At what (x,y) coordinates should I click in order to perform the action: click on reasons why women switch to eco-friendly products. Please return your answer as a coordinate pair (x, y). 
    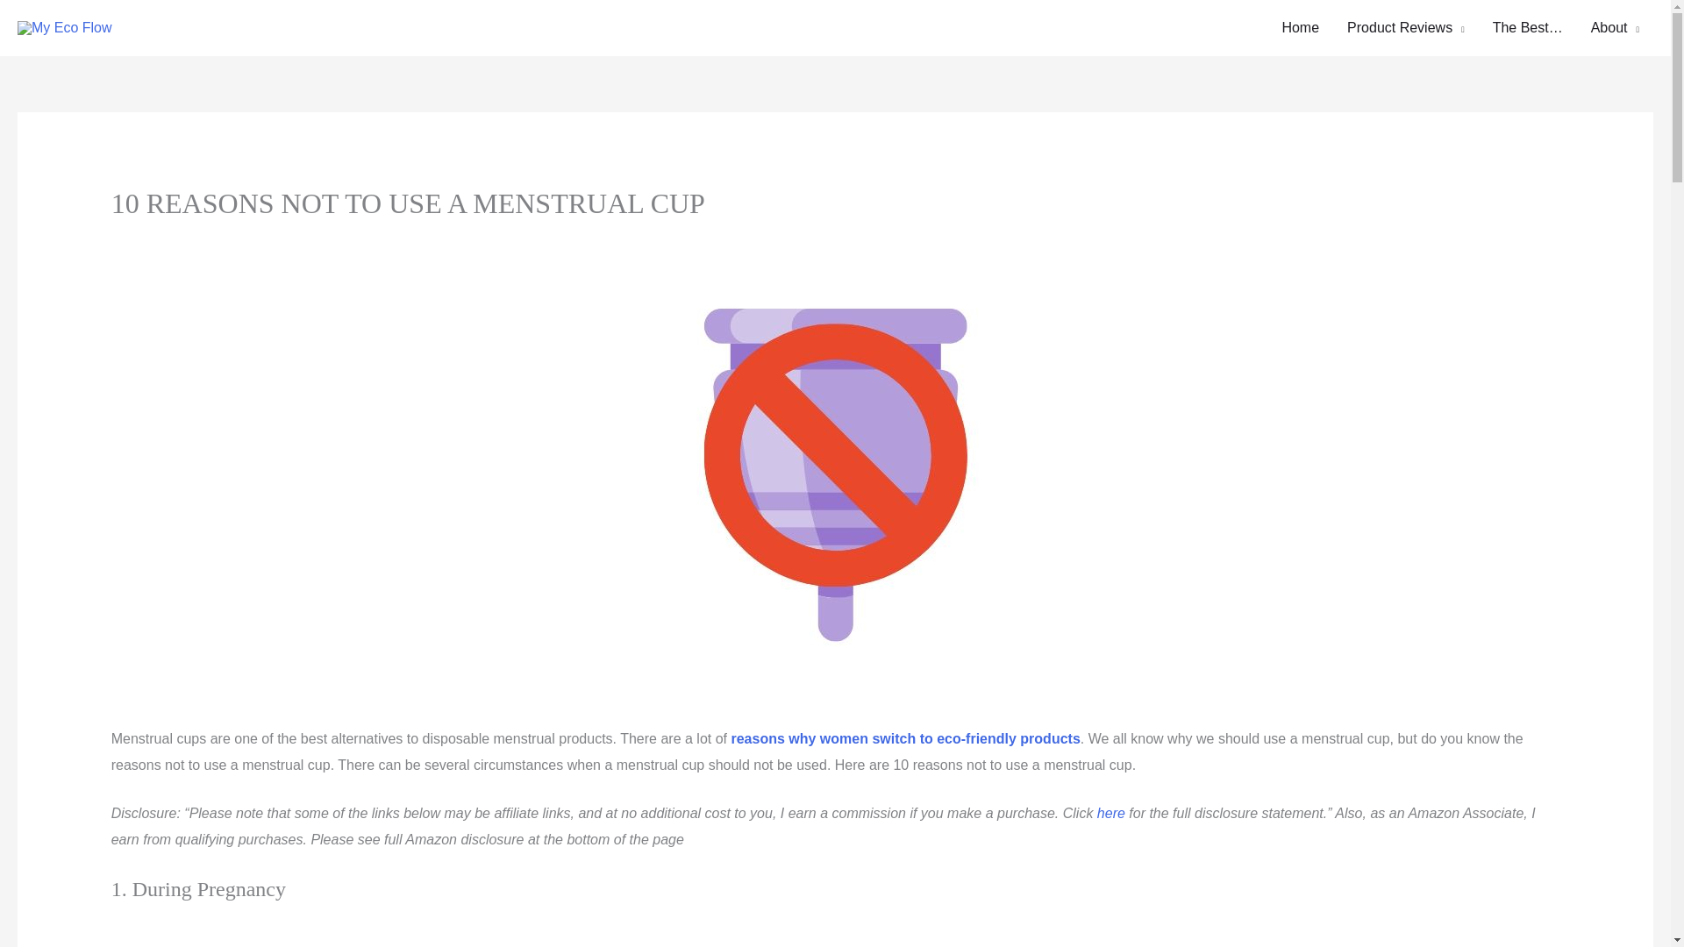
    Looking at the image, I should click on (905, 738).